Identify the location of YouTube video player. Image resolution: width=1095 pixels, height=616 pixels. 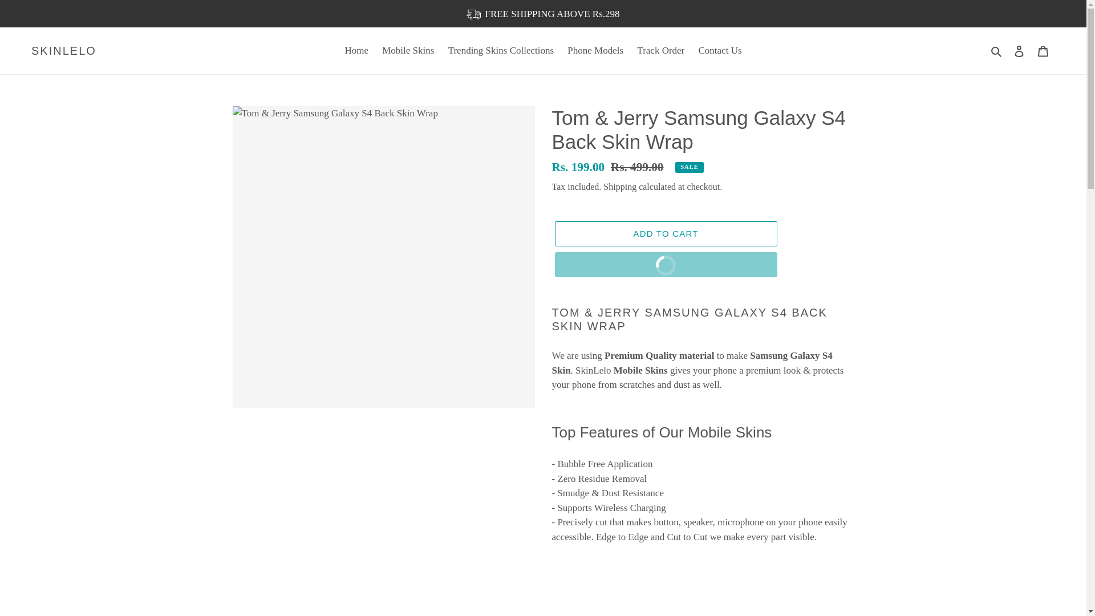
(703, 595).